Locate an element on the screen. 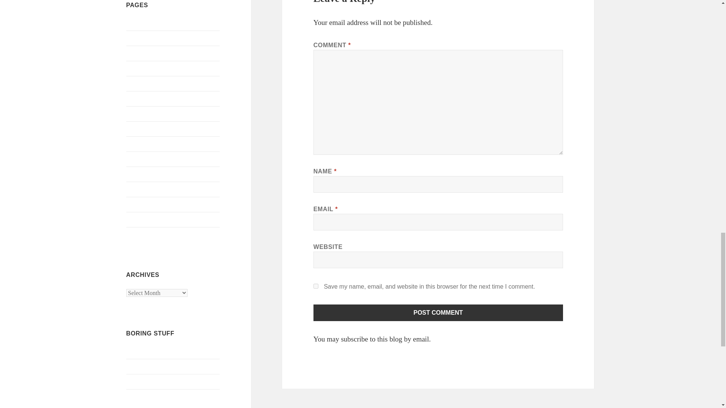 This screenshot has width=726, height=408. A short history of technology is located at coordinates (162, 23).